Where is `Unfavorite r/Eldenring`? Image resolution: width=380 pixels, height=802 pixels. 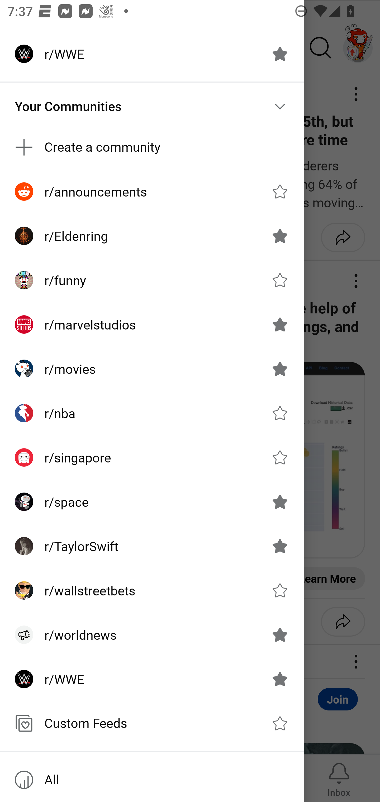
Unfavorite r/Eldenring is located at coordinates (280, 236).